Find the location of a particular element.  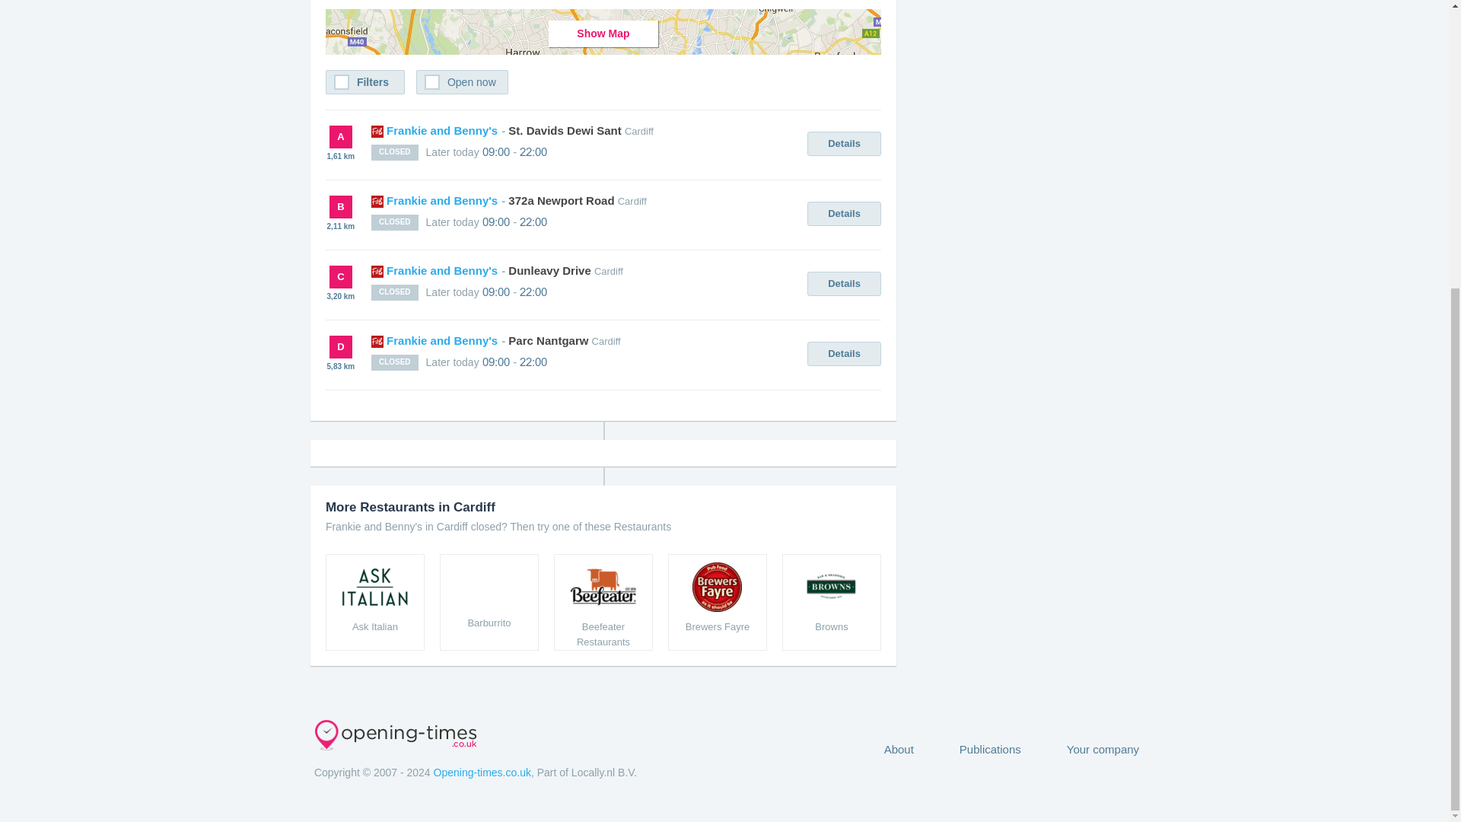

Details is located at coordinates (844, 283).